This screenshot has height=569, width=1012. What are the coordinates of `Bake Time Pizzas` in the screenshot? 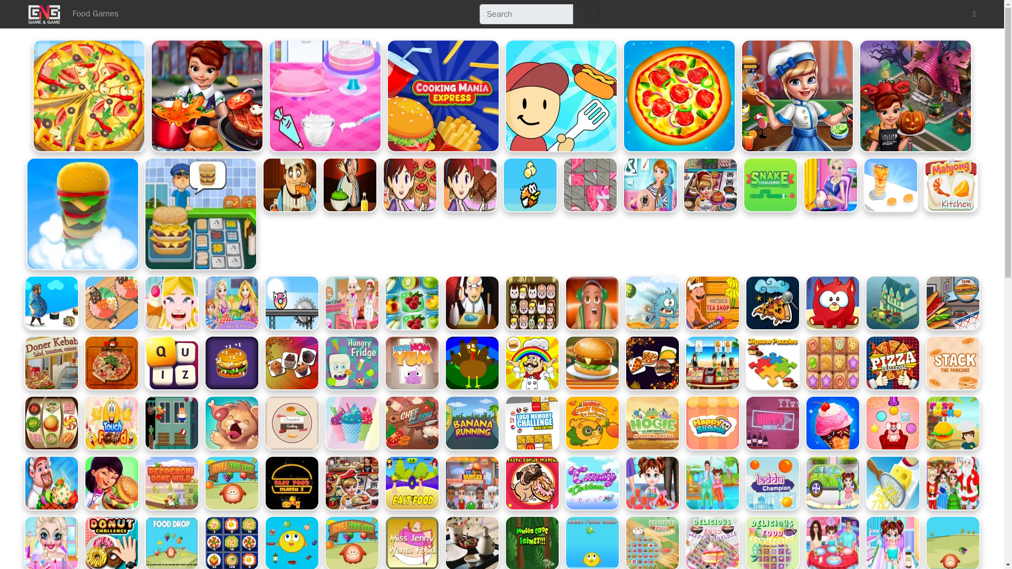 It's located at (89, 96).